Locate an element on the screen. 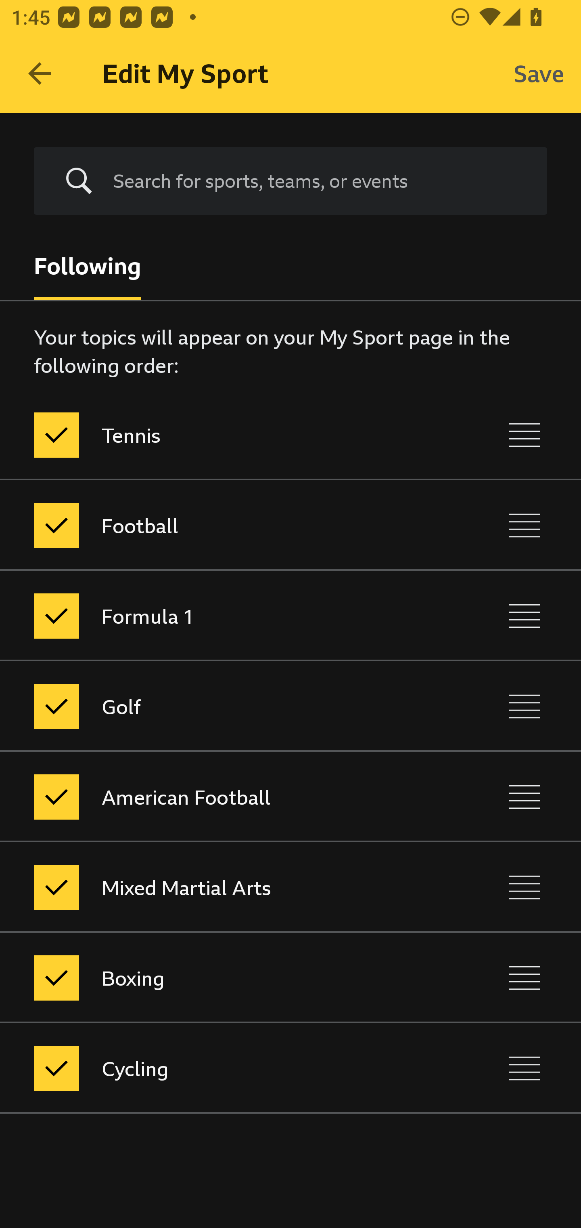 This screenshot has width=581, height=1228. Search for sports, teams, or events is located at coordinates (290, 181).